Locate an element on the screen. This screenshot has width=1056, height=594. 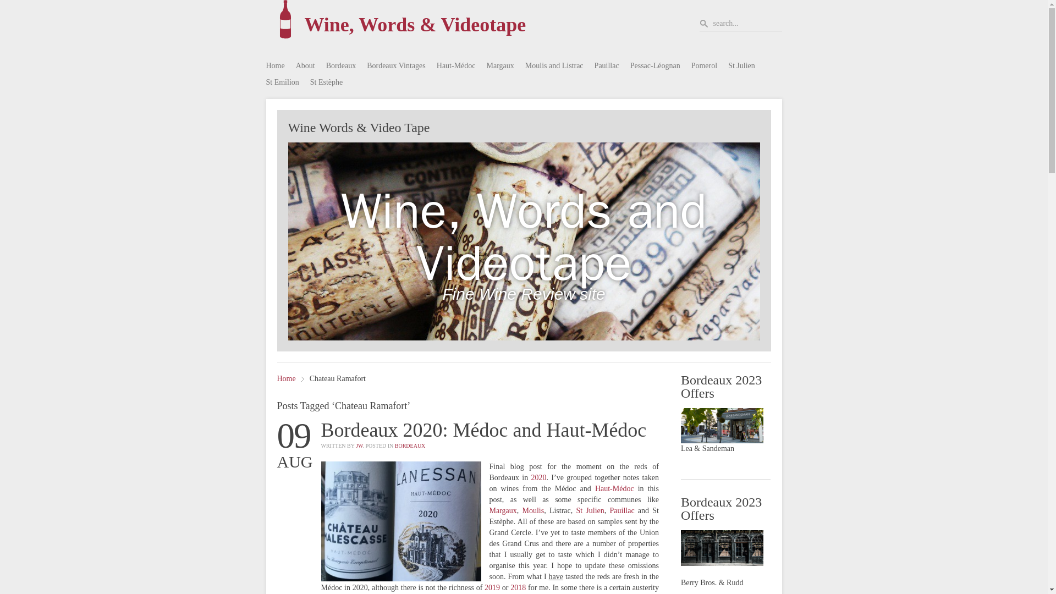
Bordeaux 2019 Offers is located at coordinates (722, 548).